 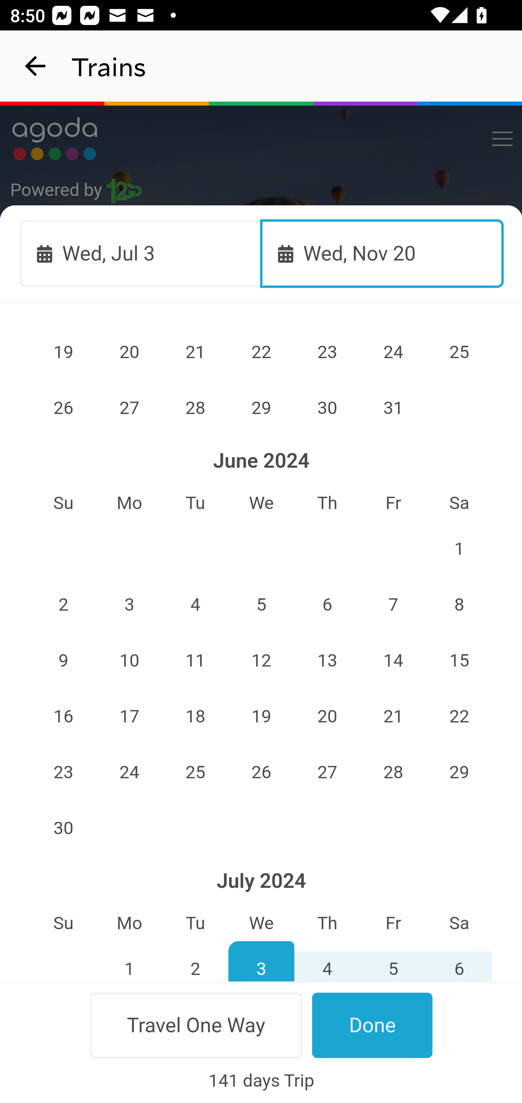 I want to click on 21, so click(x=393, y=716).